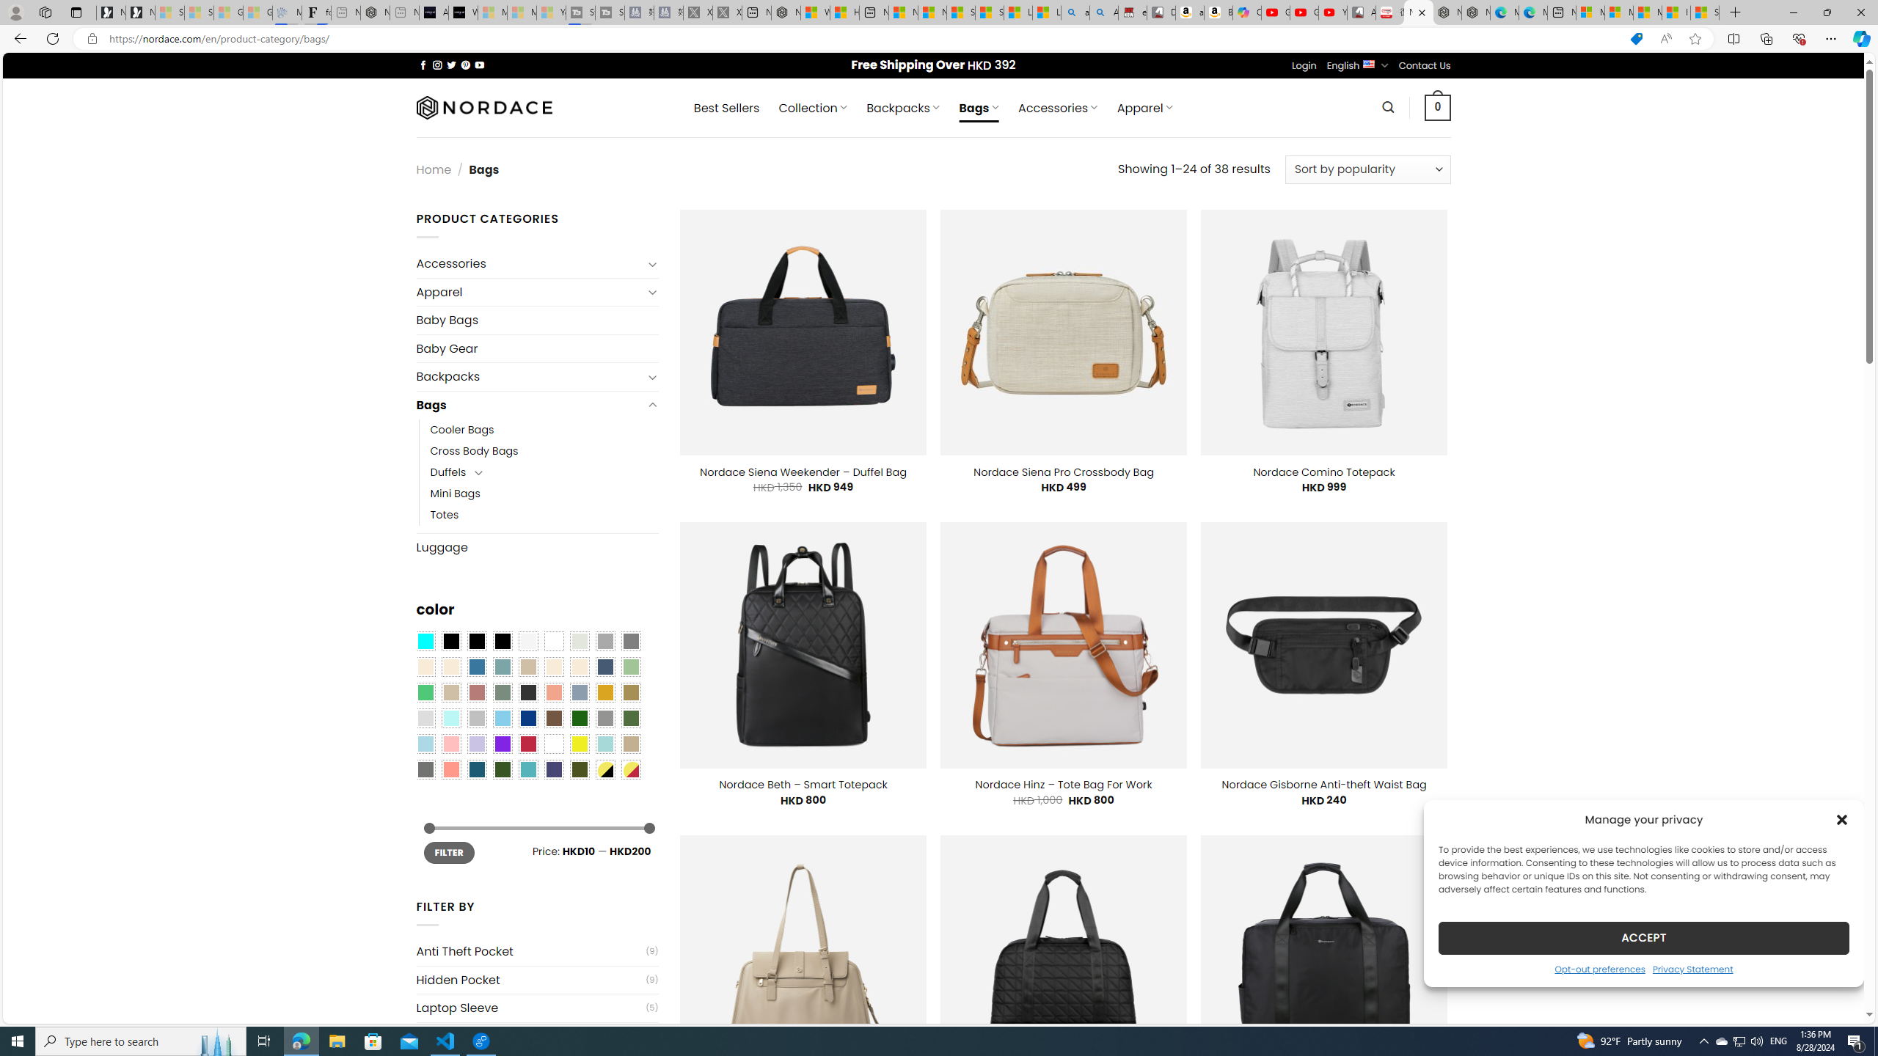  What do you see at coordinates (141, 12) in the screenshot?
I see `Newsletter Sign Up` at bounding box center [141, 12].